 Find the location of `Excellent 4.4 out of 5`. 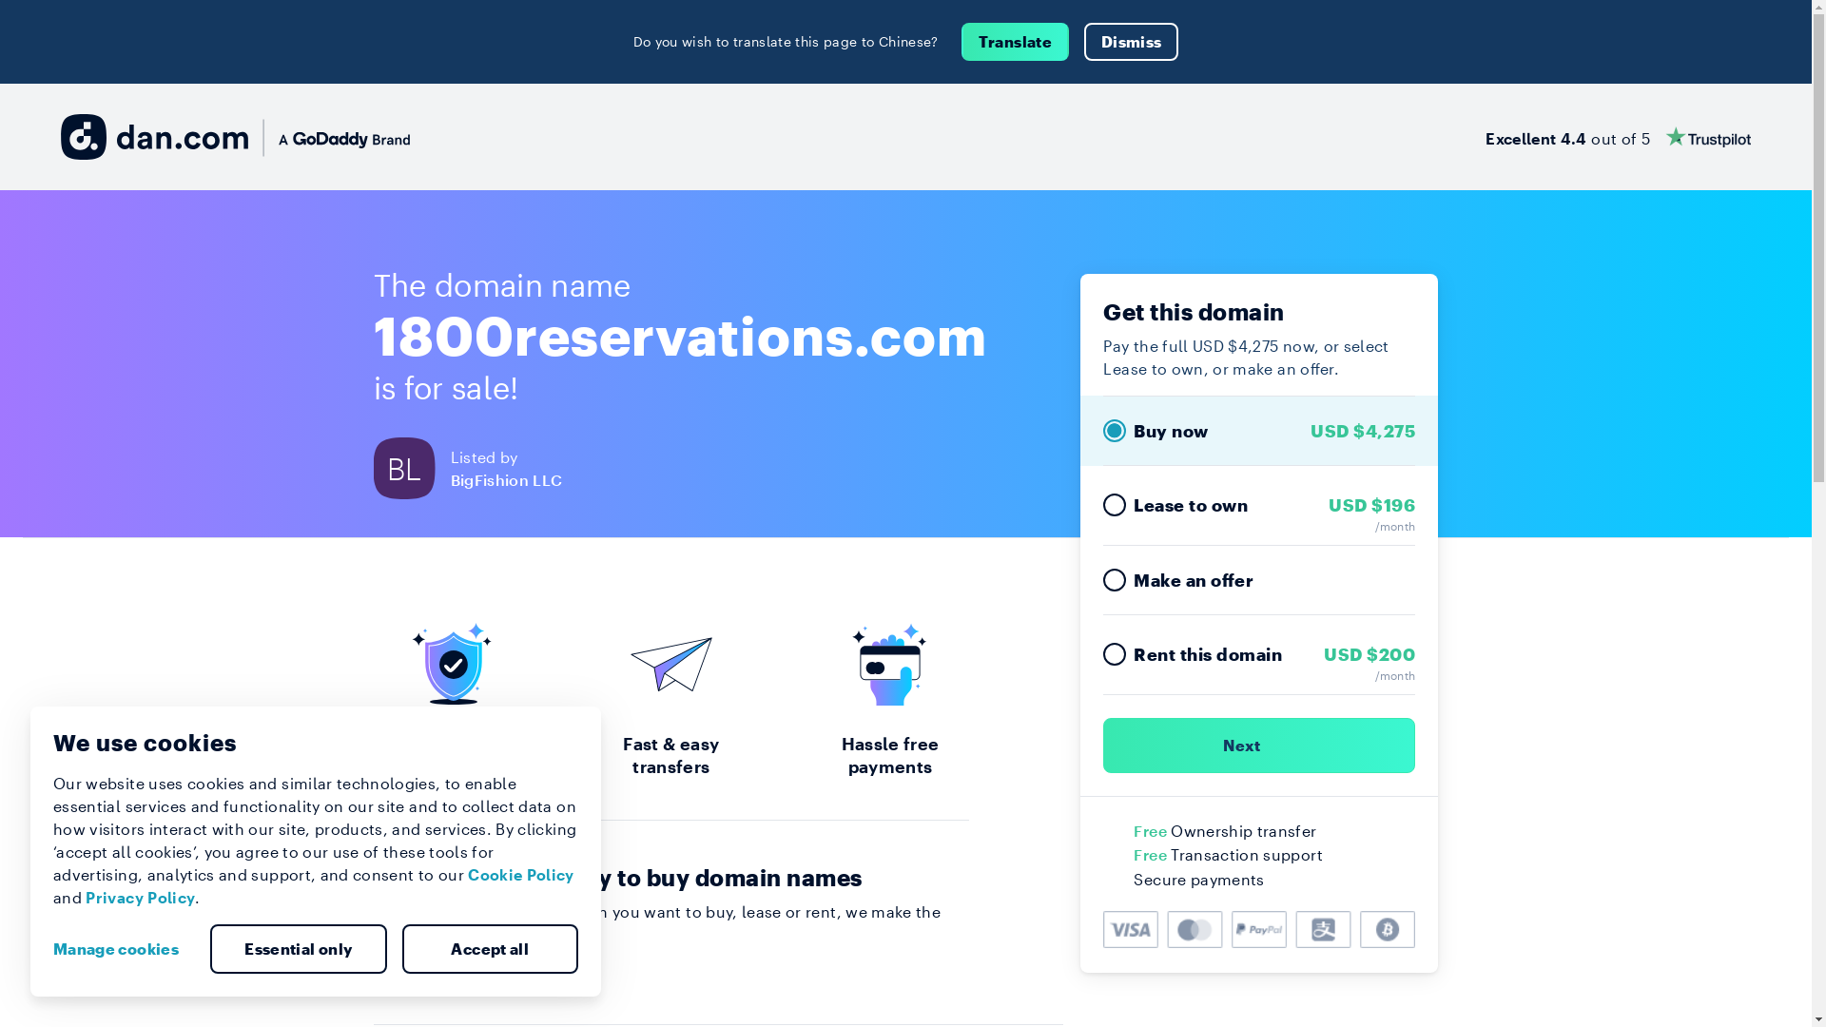

Excellent 4.4 out of 5 is located at coordinates (1619, 137).